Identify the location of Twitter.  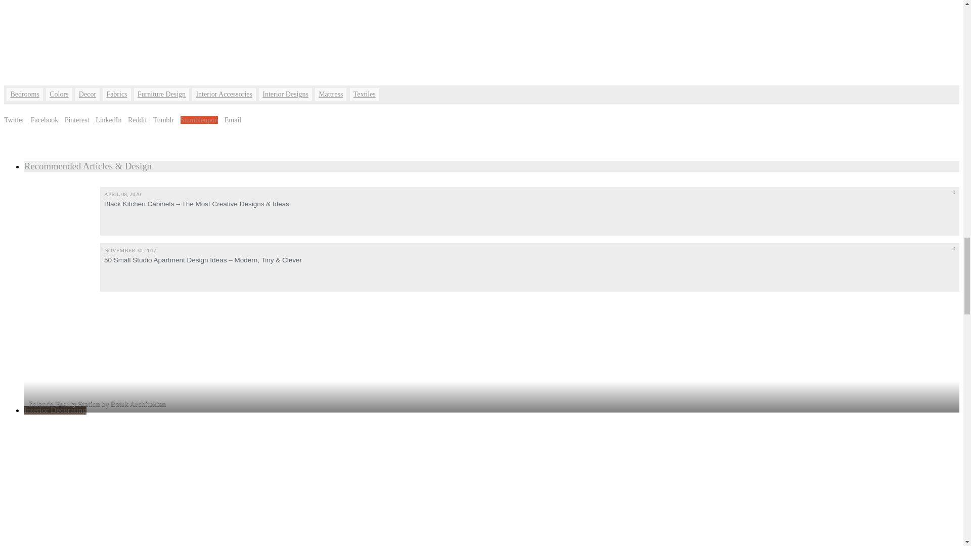
(14, 120).